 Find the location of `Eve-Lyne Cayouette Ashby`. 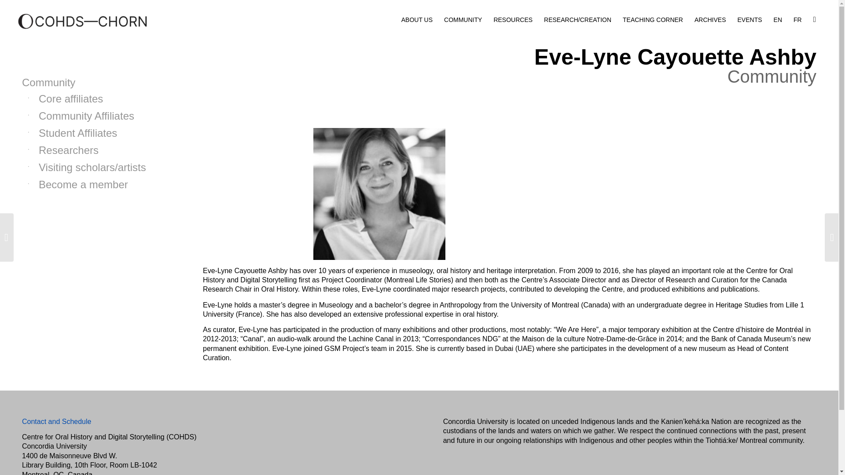

Eve-Lyne Cayouette Ashby is located at coordinates (675, 57).